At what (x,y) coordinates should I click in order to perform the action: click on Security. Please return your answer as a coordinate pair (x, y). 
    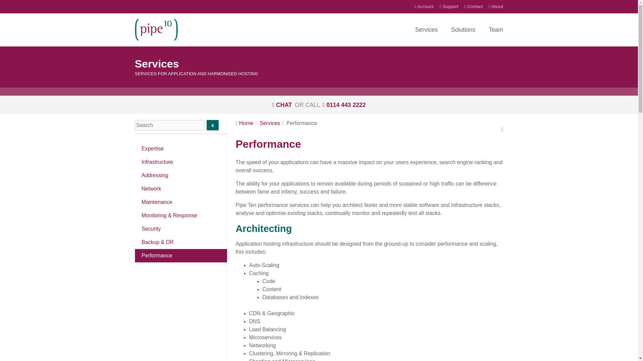
    Looking at the image, I should click on (181, 229).